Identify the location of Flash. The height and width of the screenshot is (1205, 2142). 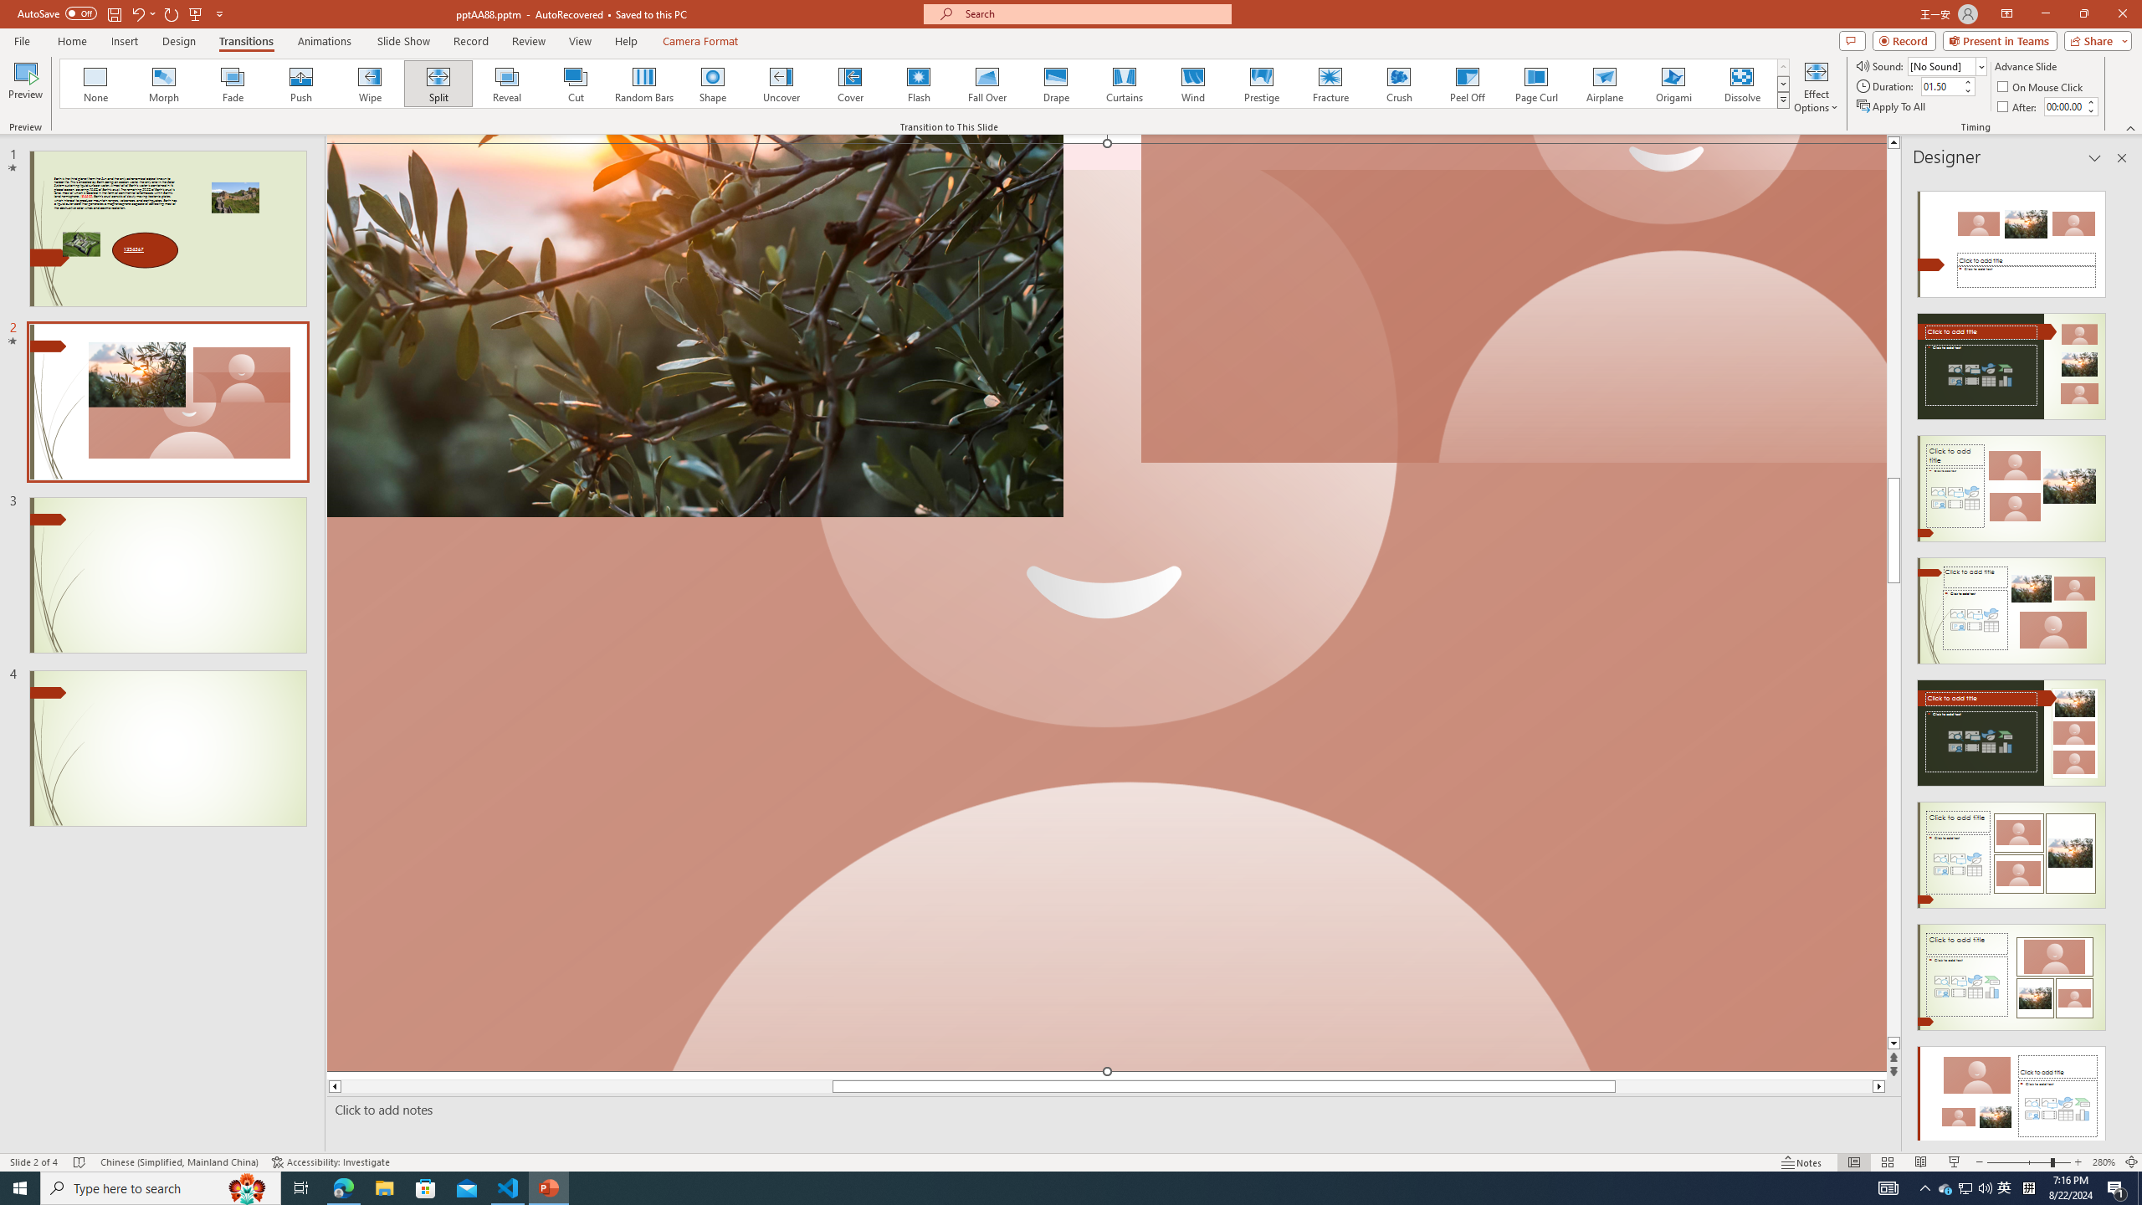
(919, 84).